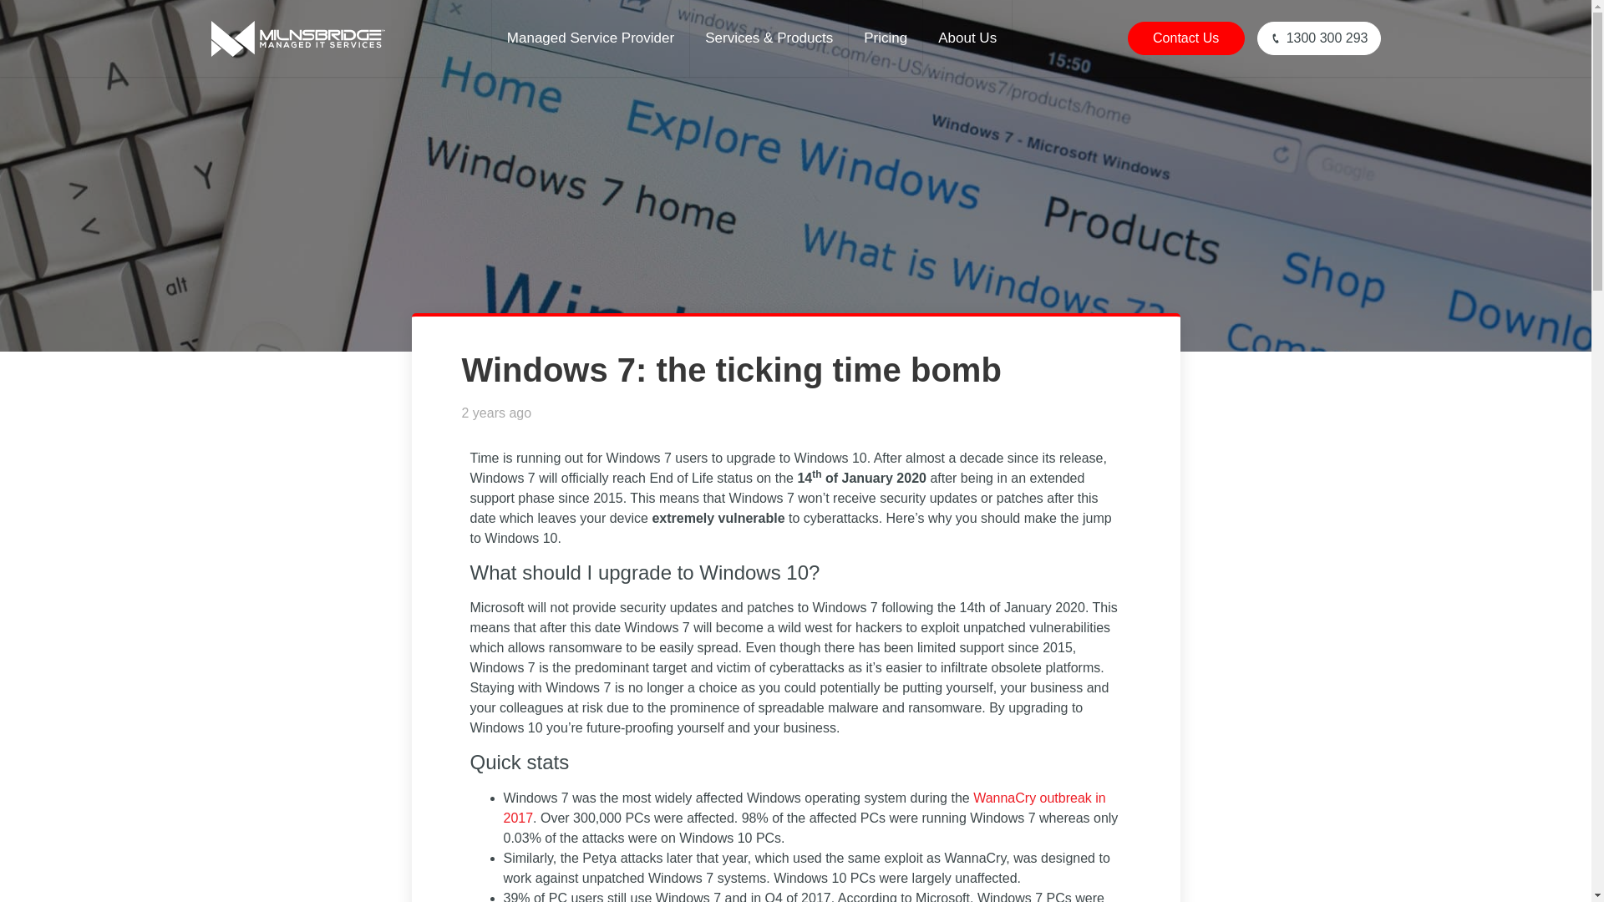 The image size is (1604, 902). Describe the element at coordinates (1319, 38) in the screenshot. I see `1300 300 293` at that location.